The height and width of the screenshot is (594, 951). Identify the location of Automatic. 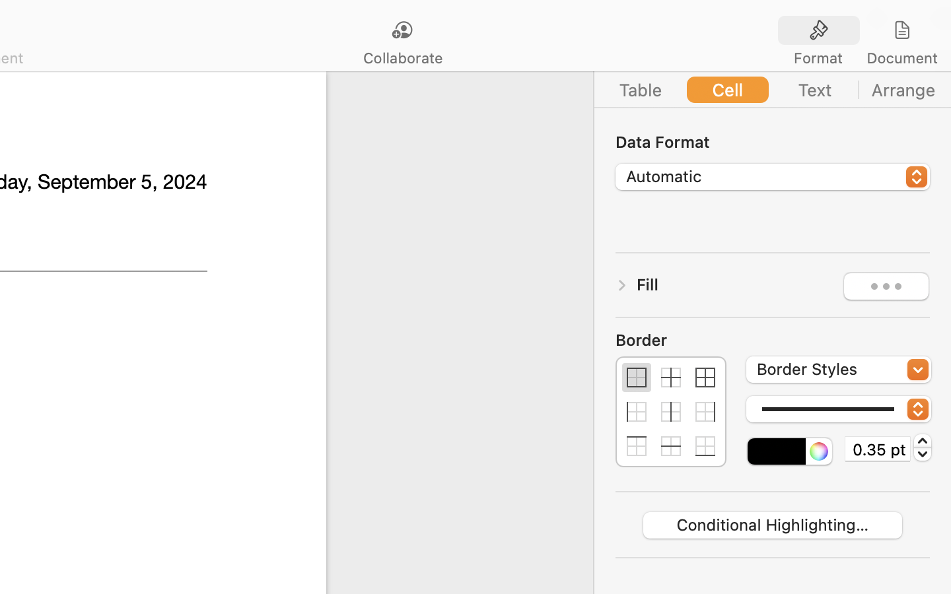
(773, 178).